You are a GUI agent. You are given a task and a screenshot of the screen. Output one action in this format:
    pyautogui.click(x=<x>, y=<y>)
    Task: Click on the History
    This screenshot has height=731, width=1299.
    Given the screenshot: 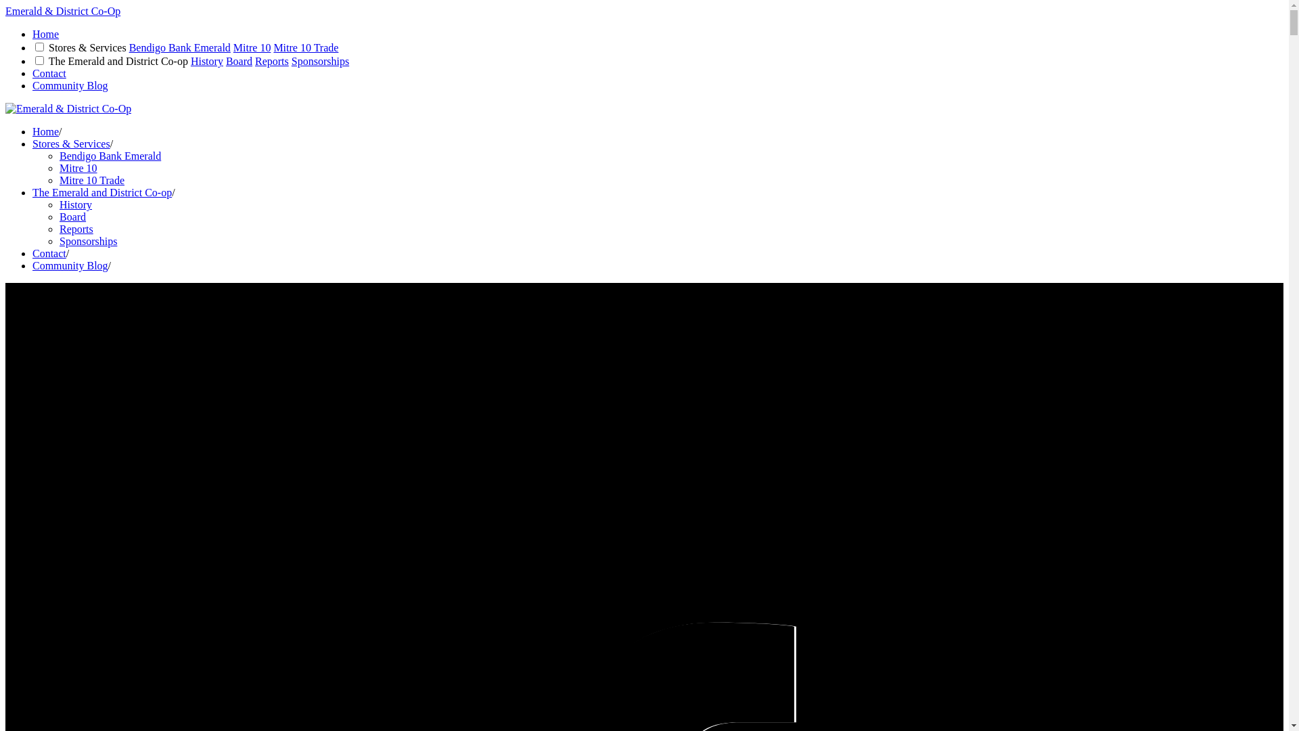 What is the action you would take?
    pyautogui.click(x=76, y=204)
    